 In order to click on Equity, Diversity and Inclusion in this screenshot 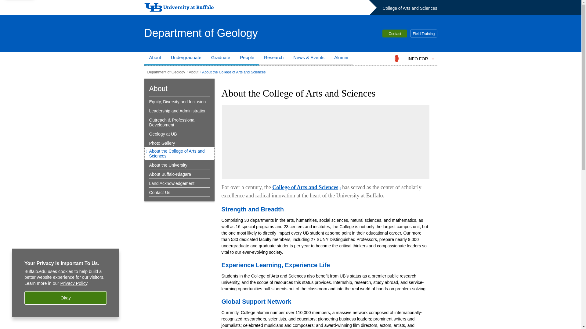, I will do `click(178, 102)`.